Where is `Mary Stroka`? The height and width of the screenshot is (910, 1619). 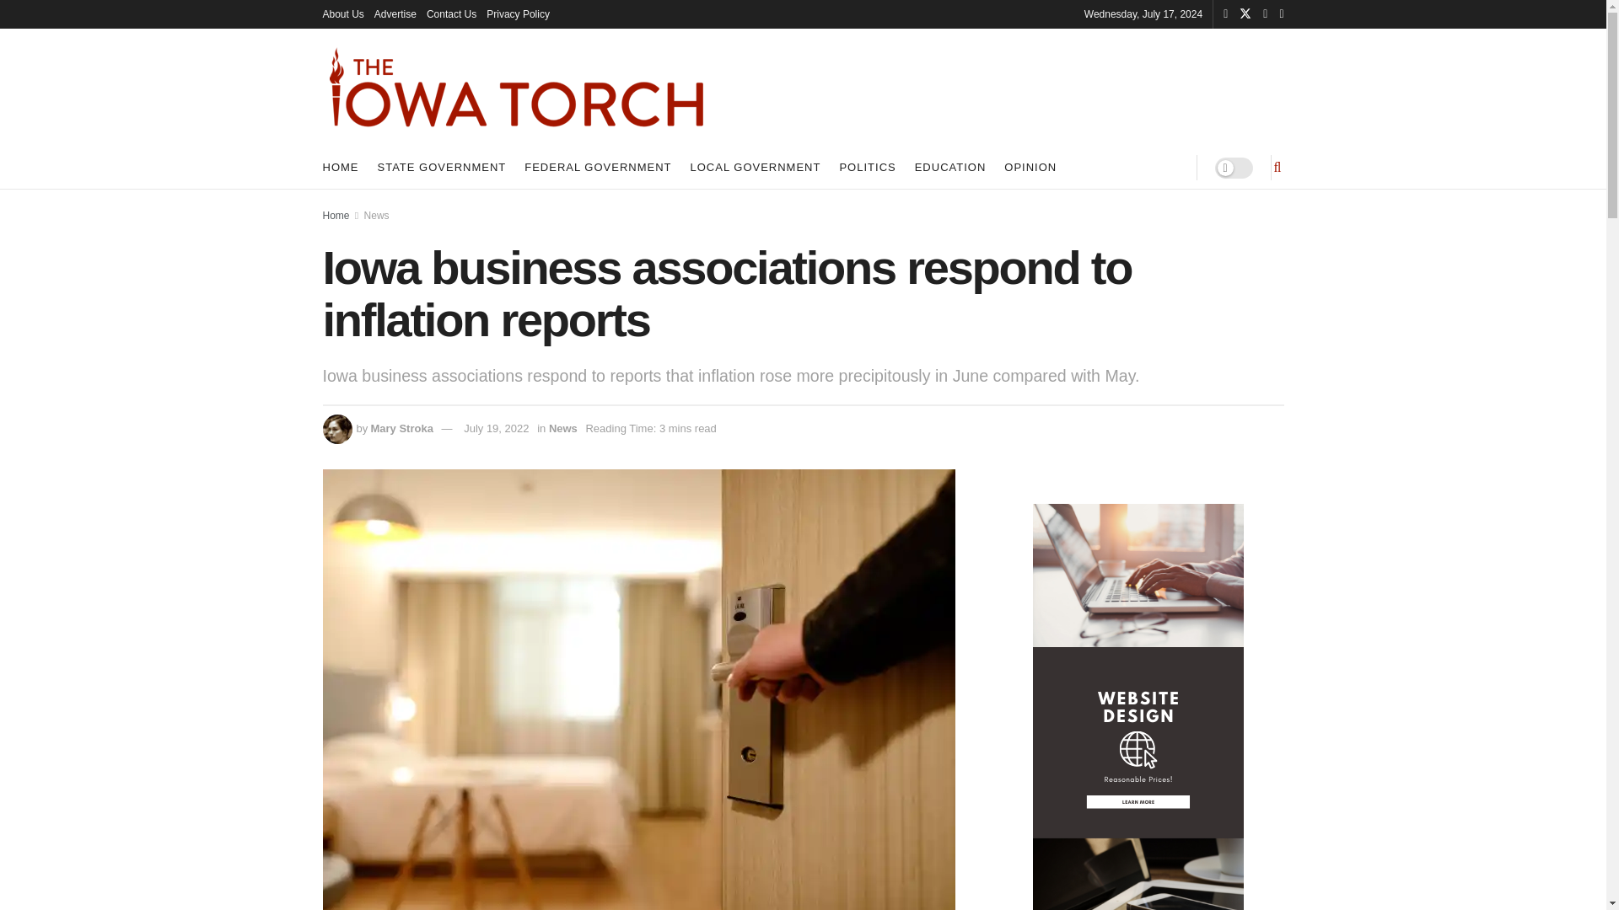 Mary Stroka is located at coordinates (401, 428).